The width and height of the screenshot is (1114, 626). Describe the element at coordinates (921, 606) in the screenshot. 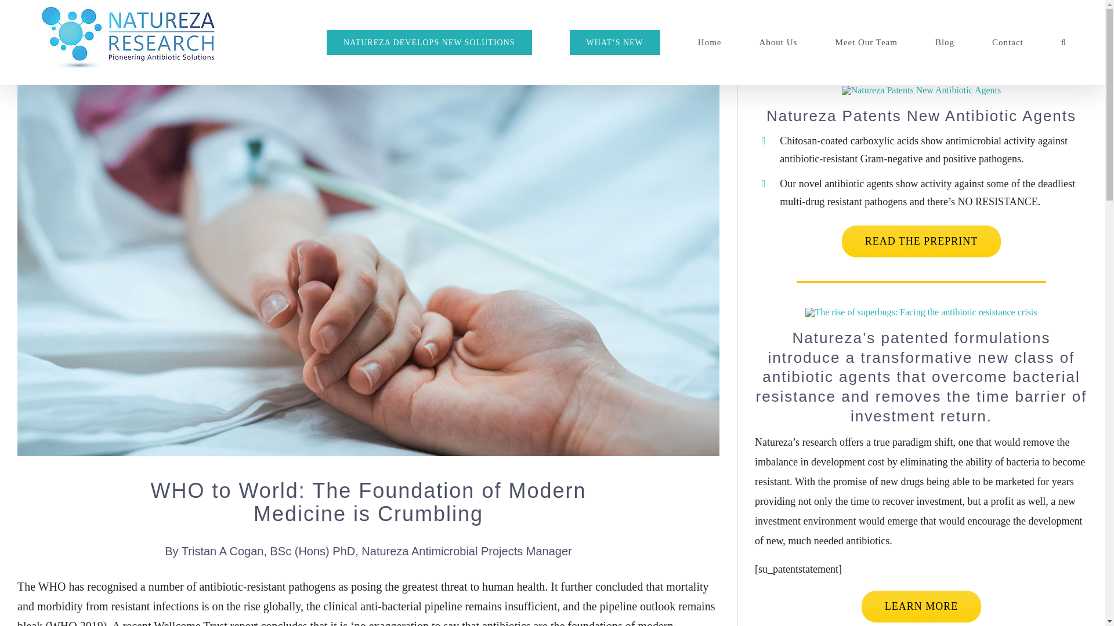

I see `LEARN MORE` at that location.